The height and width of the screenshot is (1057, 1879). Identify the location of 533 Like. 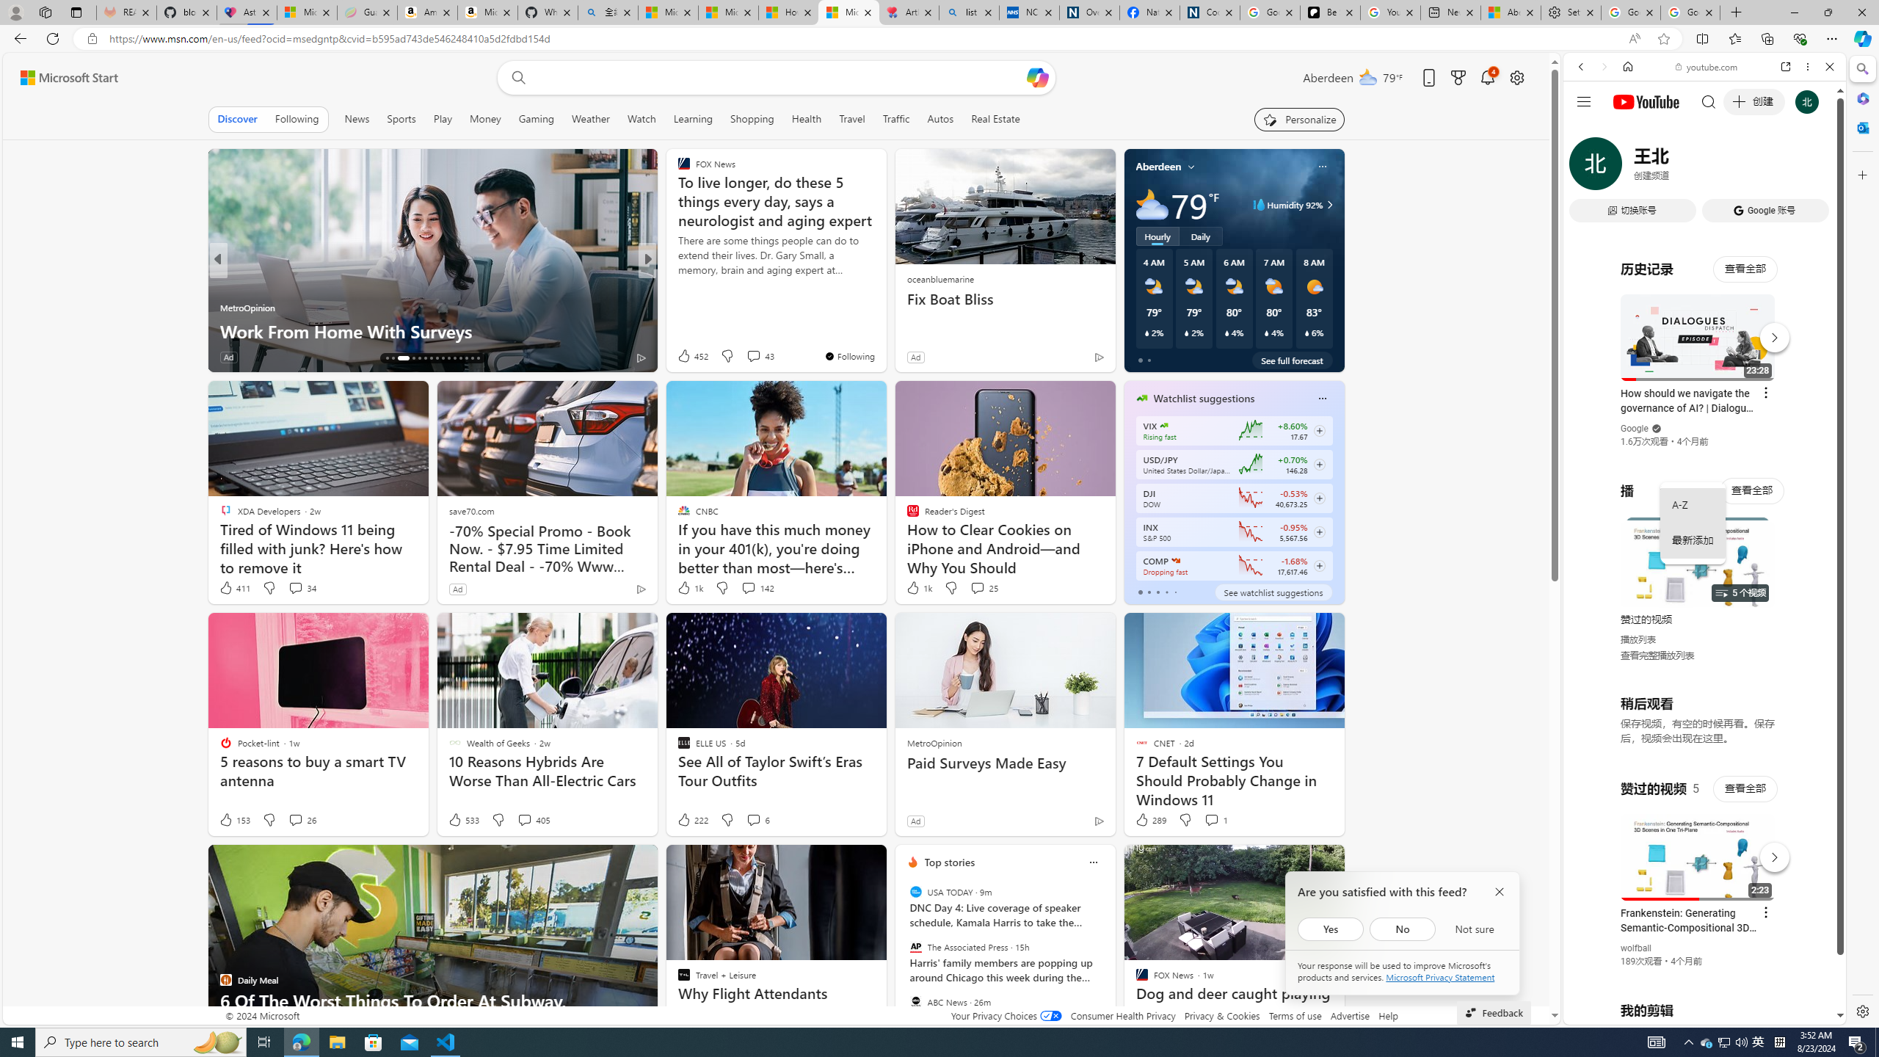
(462, 819).